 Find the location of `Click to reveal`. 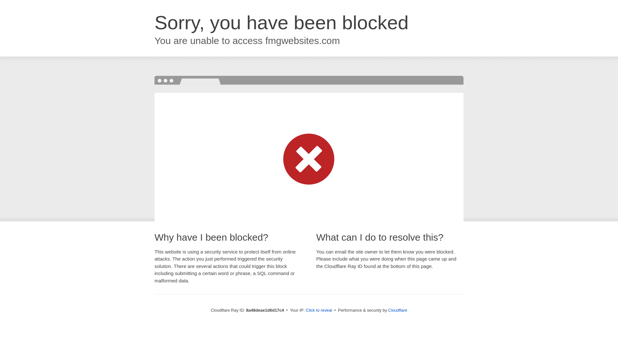

Click to reveal is located at coordinates (319, 310).